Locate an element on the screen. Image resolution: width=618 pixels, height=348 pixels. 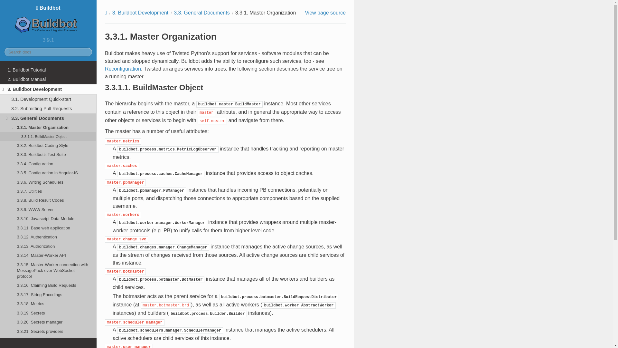
3.3.6. Writing Schedulers is located at coordinates (48, 182).